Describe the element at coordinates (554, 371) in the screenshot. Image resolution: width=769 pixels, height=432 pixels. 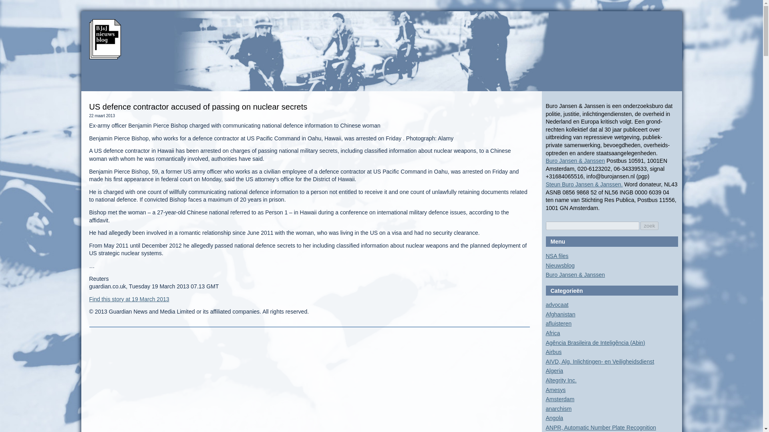
I see `Algeria` at that location.